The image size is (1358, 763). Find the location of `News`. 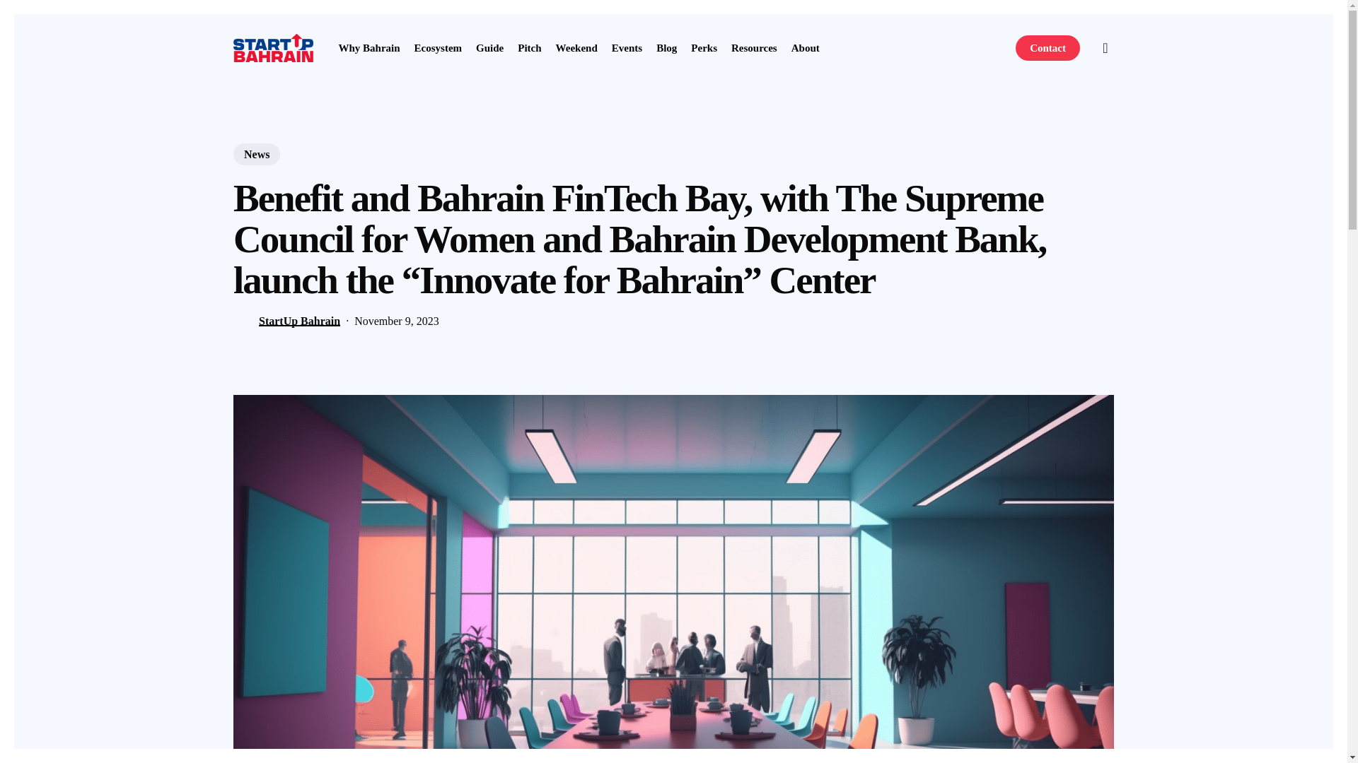

News is located at coordinates (256, 154).